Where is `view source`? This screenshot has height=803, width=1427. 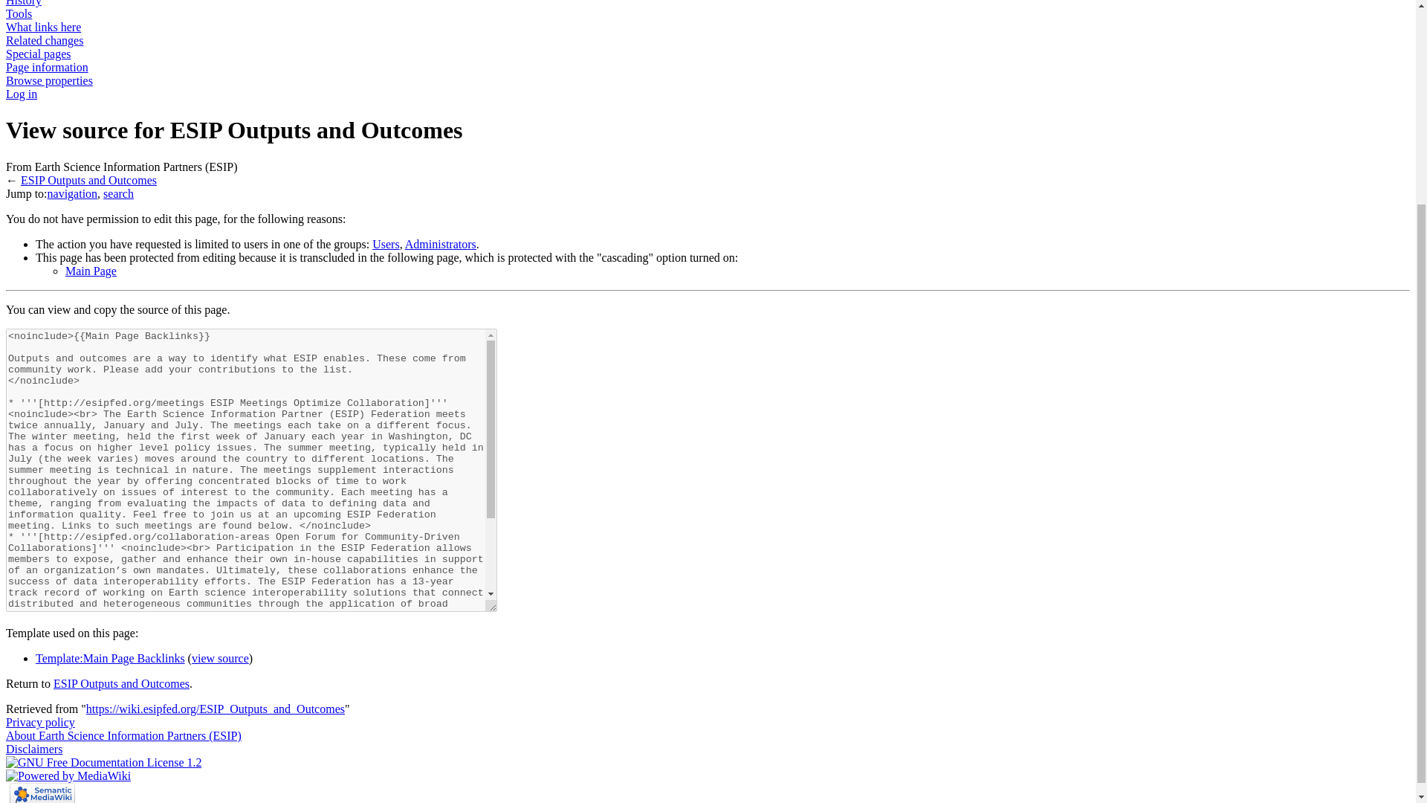
view source is located at coordinates (220, 658).